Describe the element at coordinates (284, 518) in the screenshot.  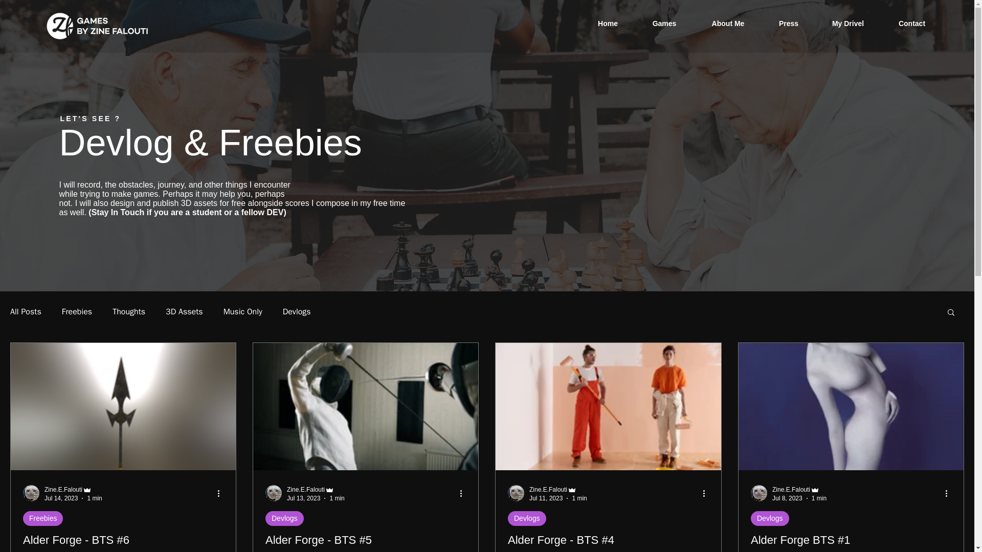
I see `Devlogs` at that location.